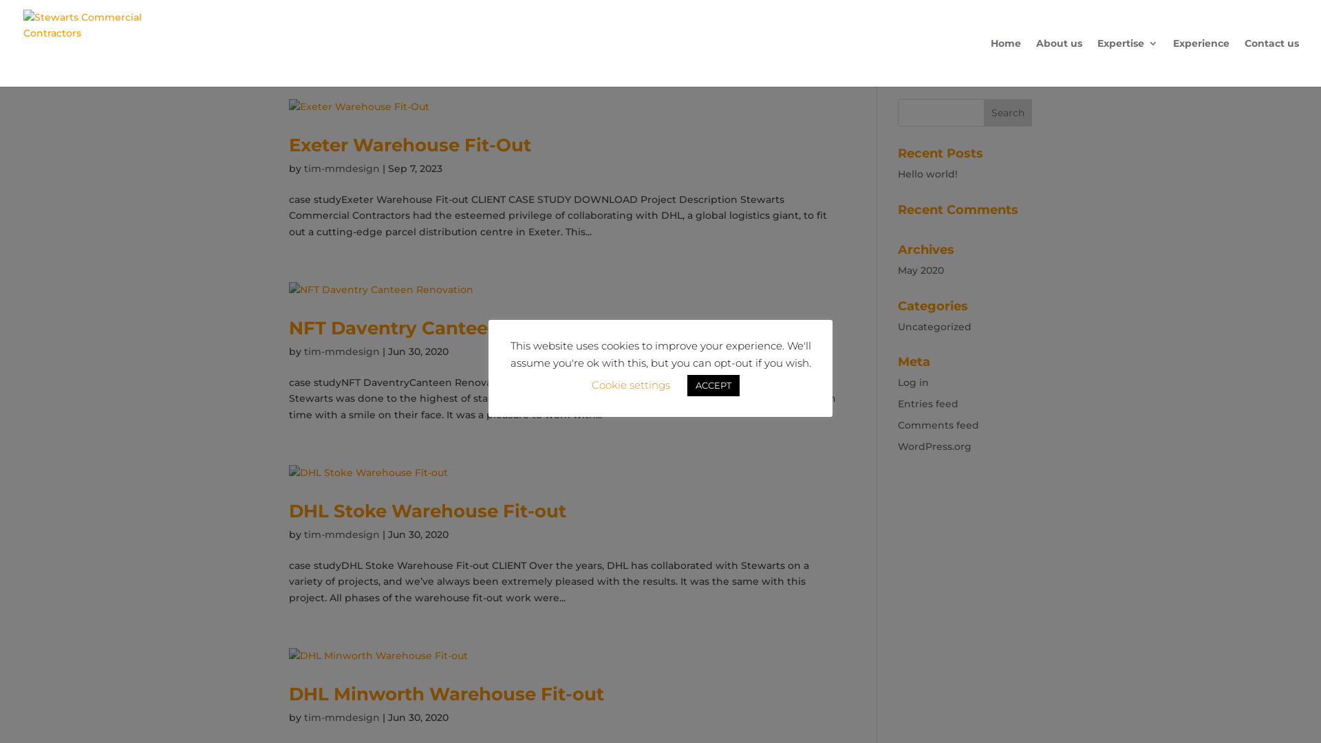 The image size is (1321, 743). What do you see at coordinates (927, 174) in the screenshot?
I see `Hello world!` at bounding box center [927, 174].